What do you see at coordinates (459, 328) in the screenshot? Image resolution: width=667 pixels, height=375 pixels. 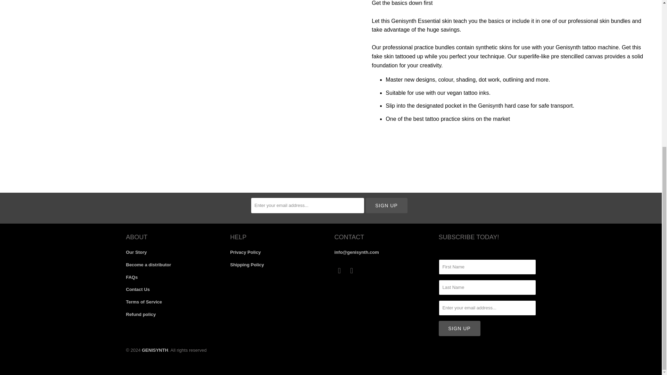 I see `Sign Up` at bounding box center [459, 328].